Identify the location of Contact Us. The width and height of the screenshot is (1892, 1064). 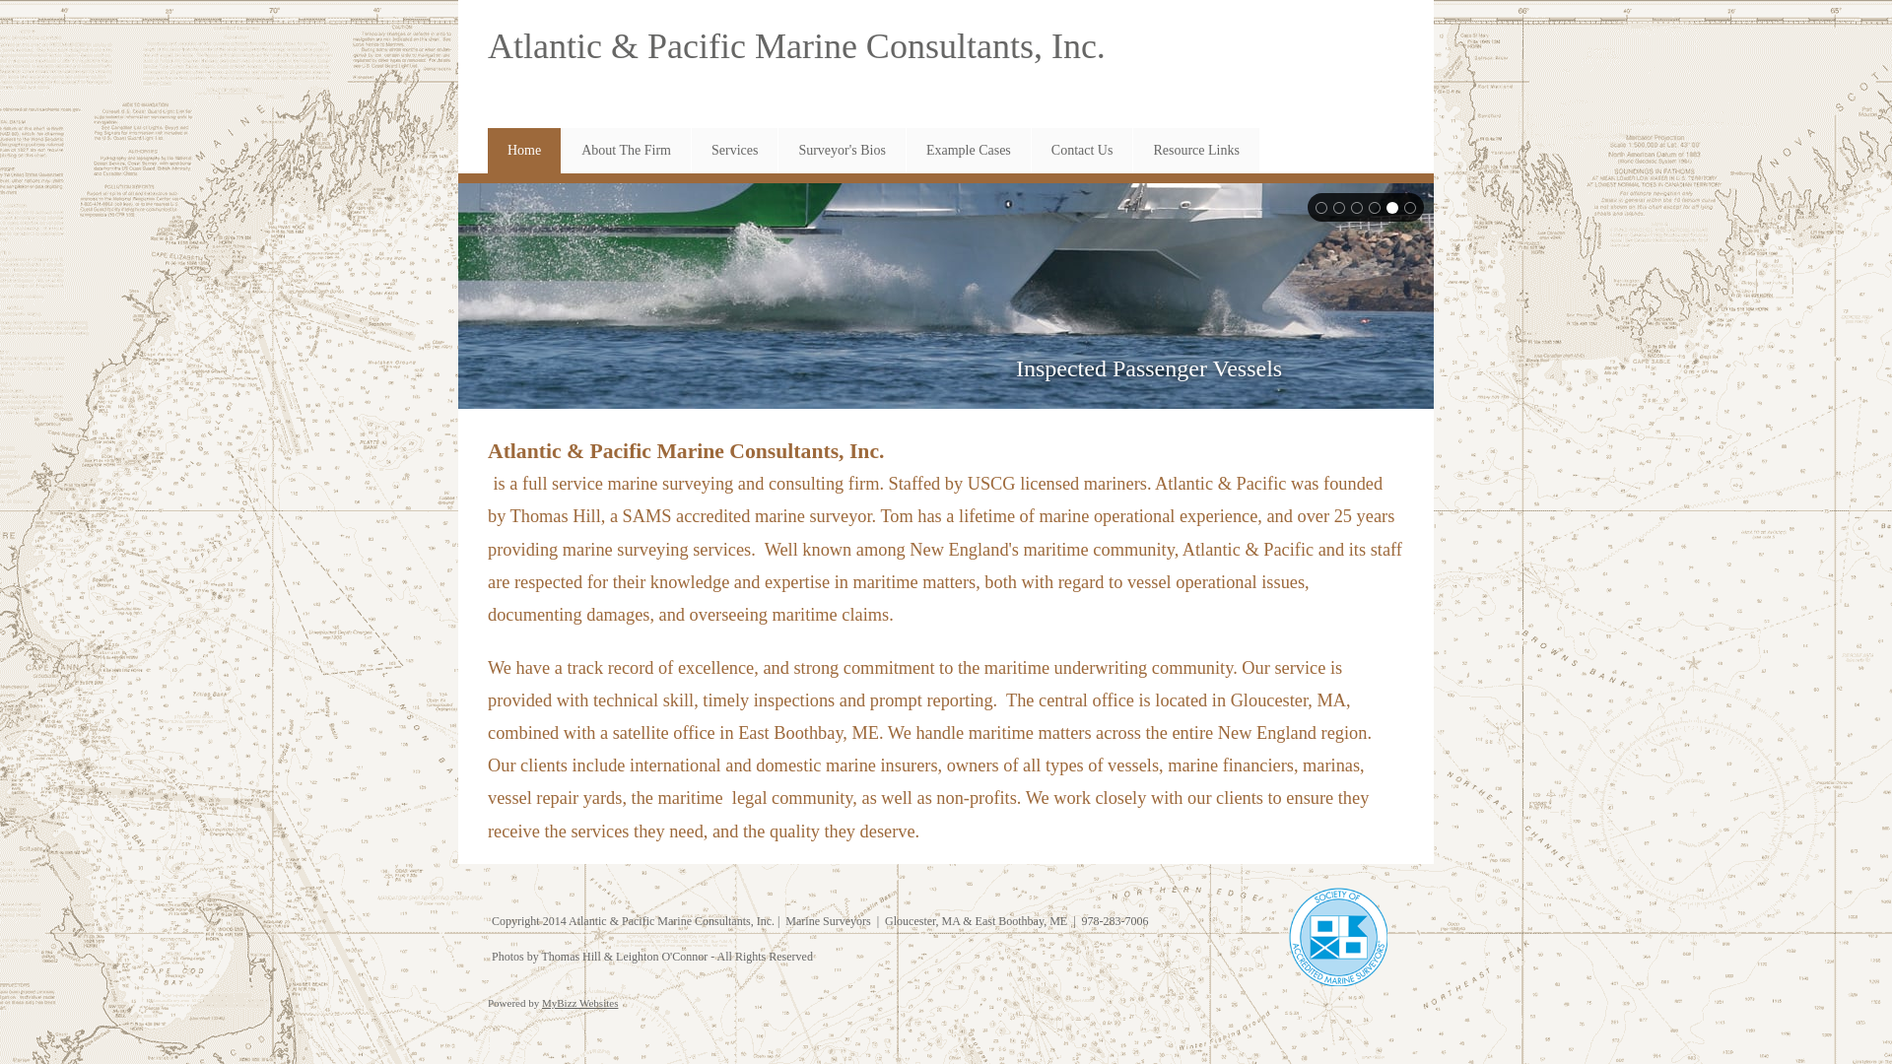
(1082, 151).